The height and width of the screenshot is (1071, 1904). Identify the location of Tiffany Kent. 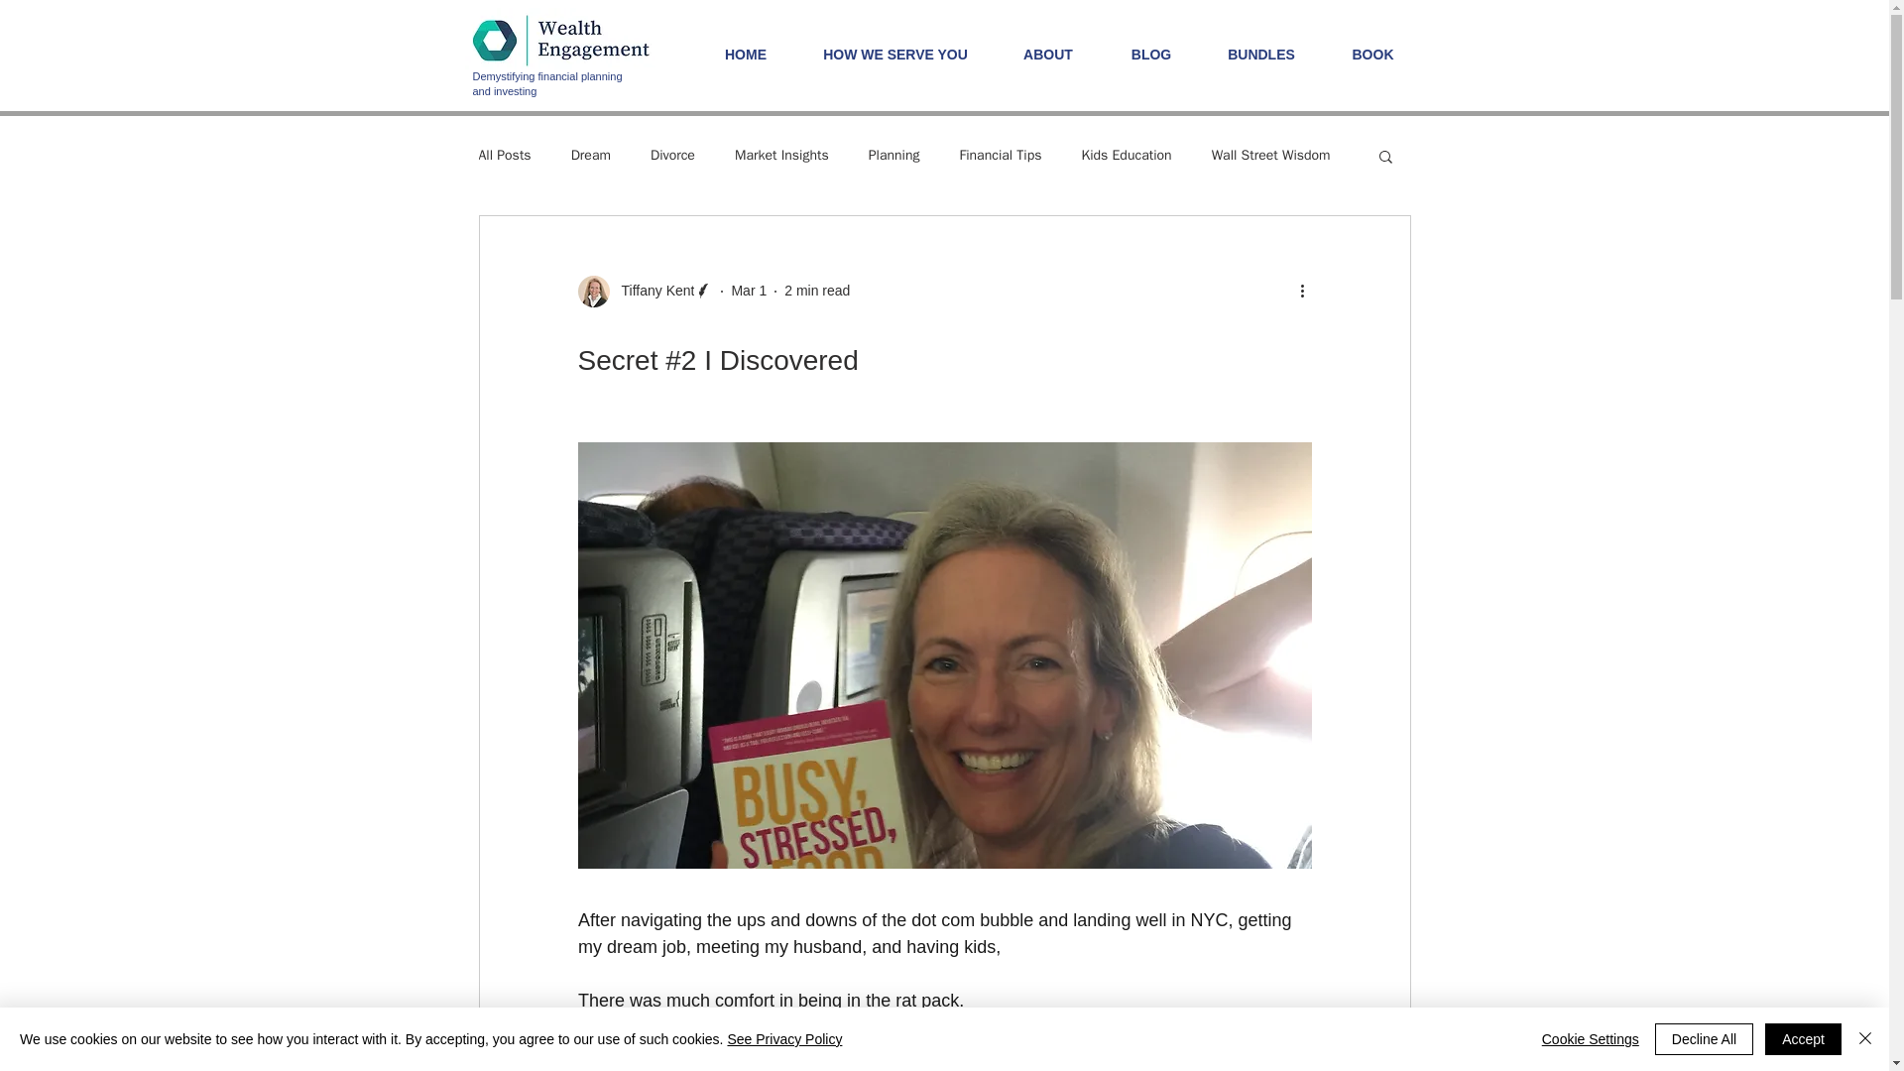
(645, 291).